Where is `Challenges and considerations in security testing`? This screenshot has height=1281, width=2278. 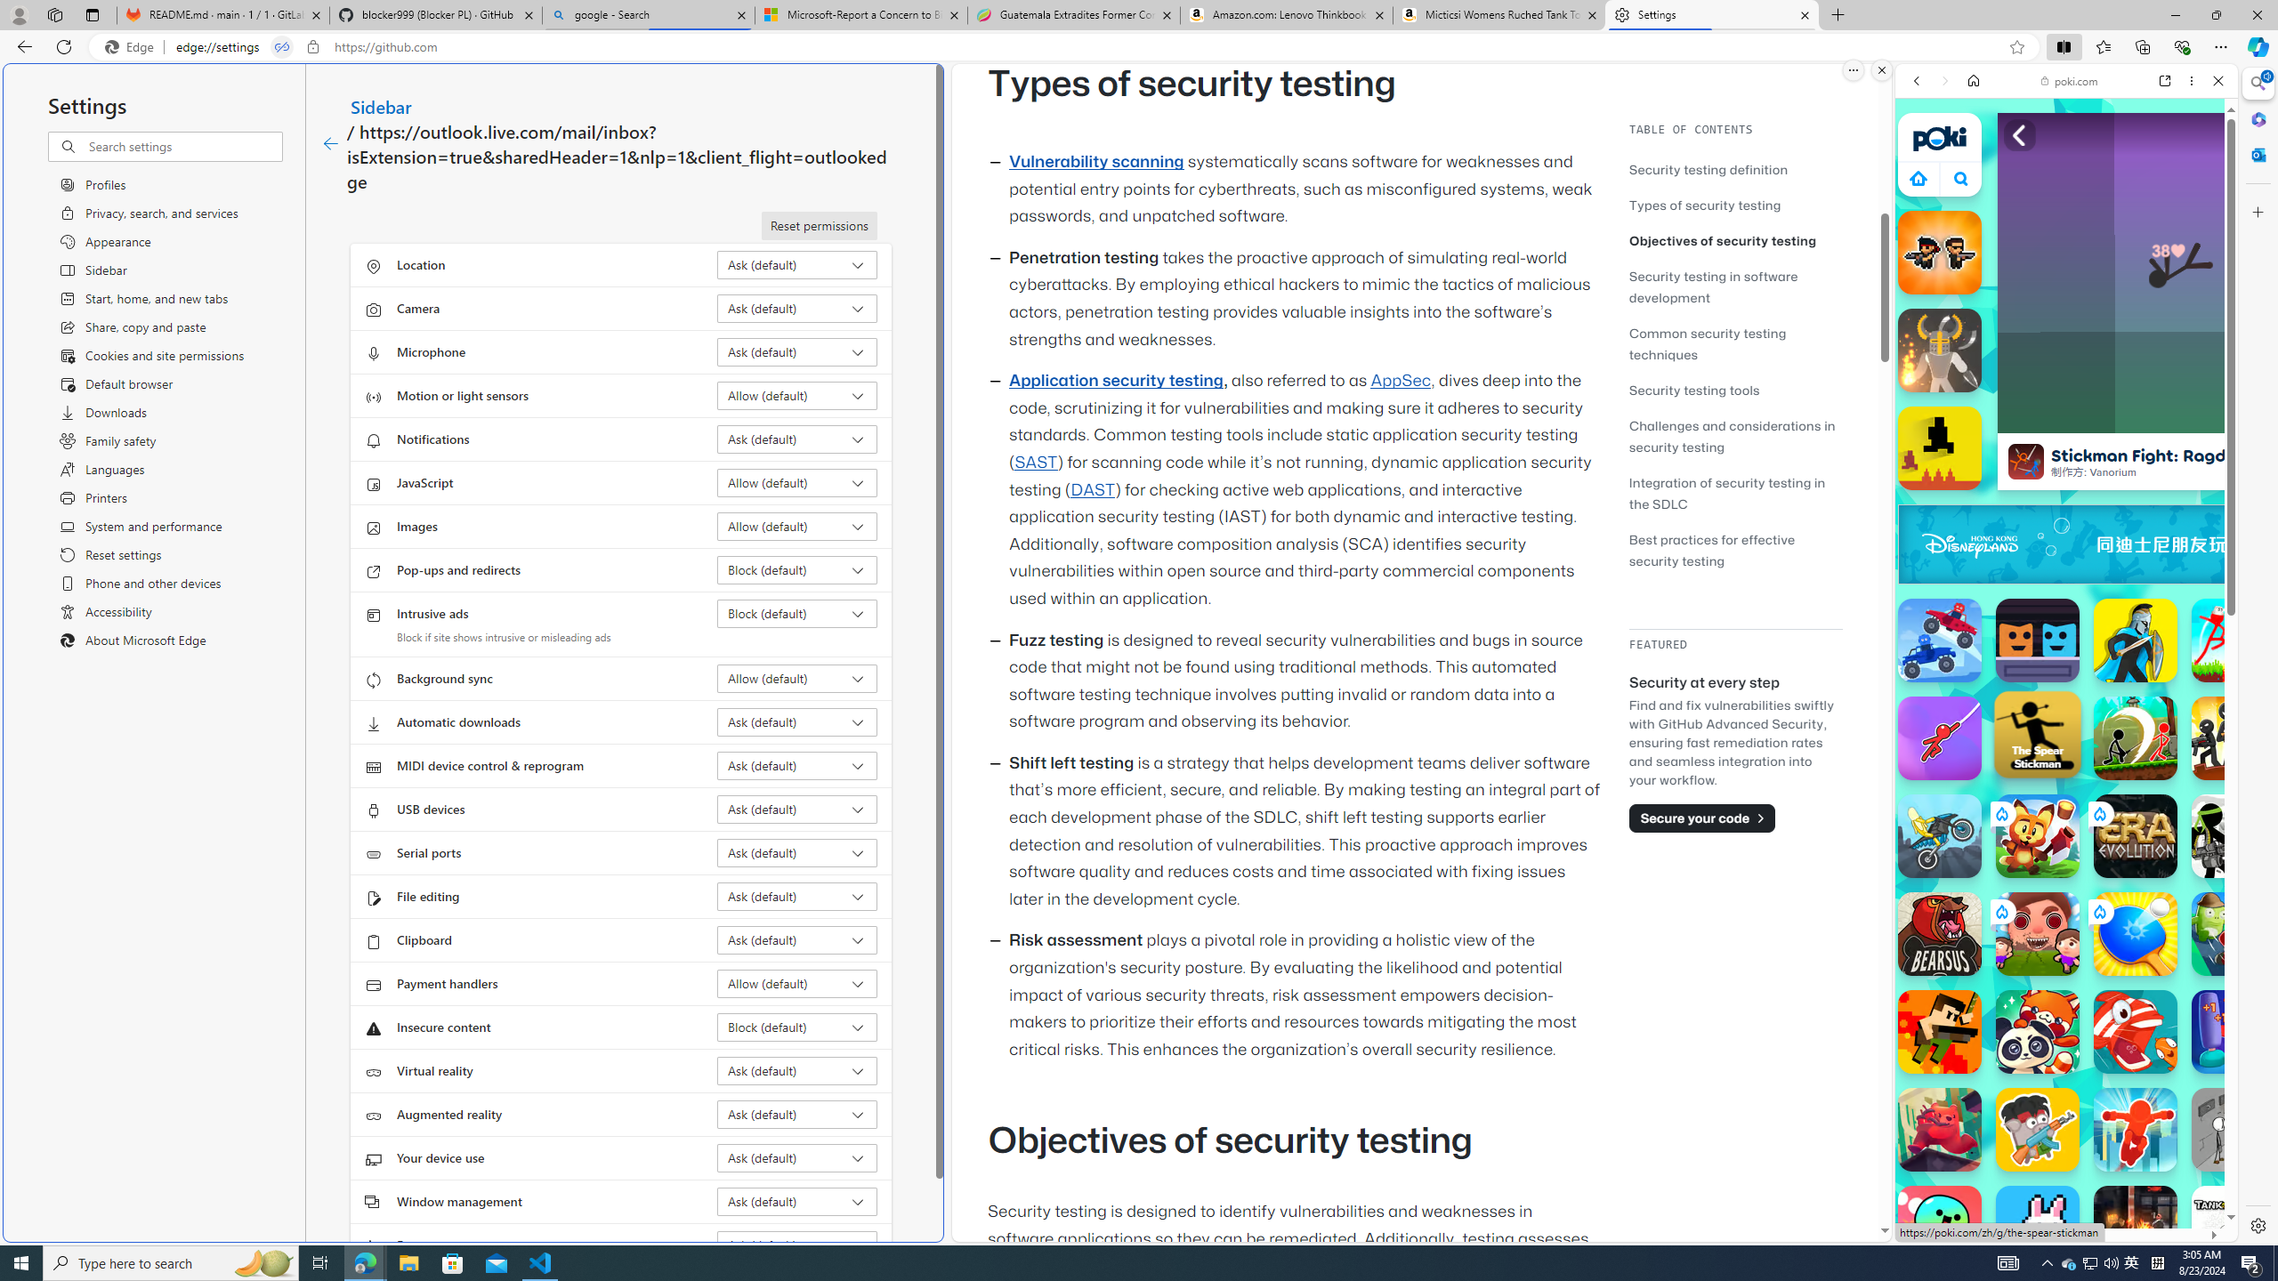
Challenges and considerations in security testing is located at coordinates (1732, 436).